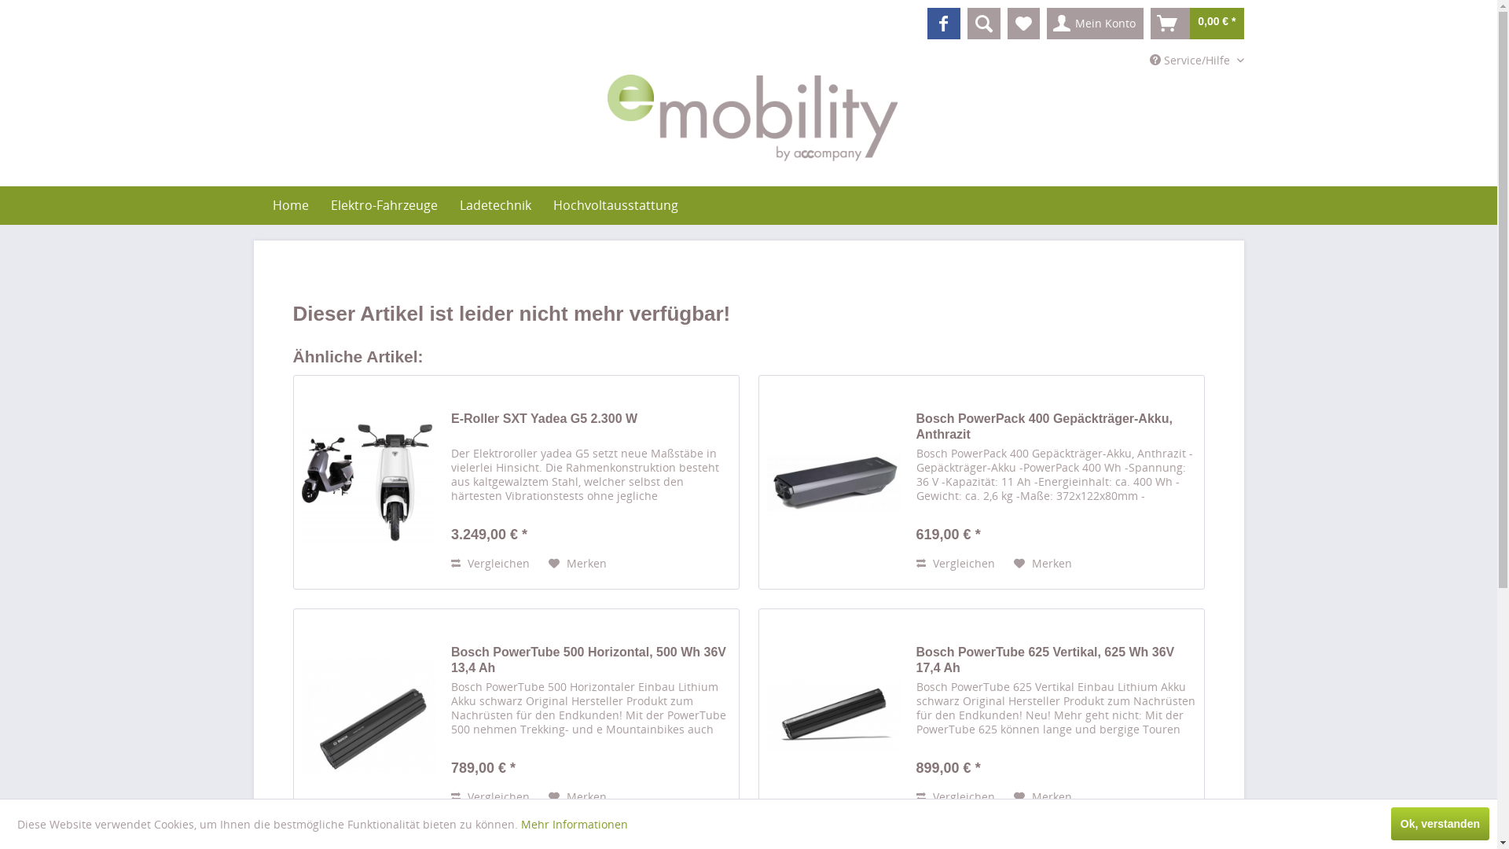 This screenshot has height=849, width=1509. What do you see at coordinates (369, 483) in the screenshot?
I see `78019_ESCG5.jpg` at bounding box center [369, 483].